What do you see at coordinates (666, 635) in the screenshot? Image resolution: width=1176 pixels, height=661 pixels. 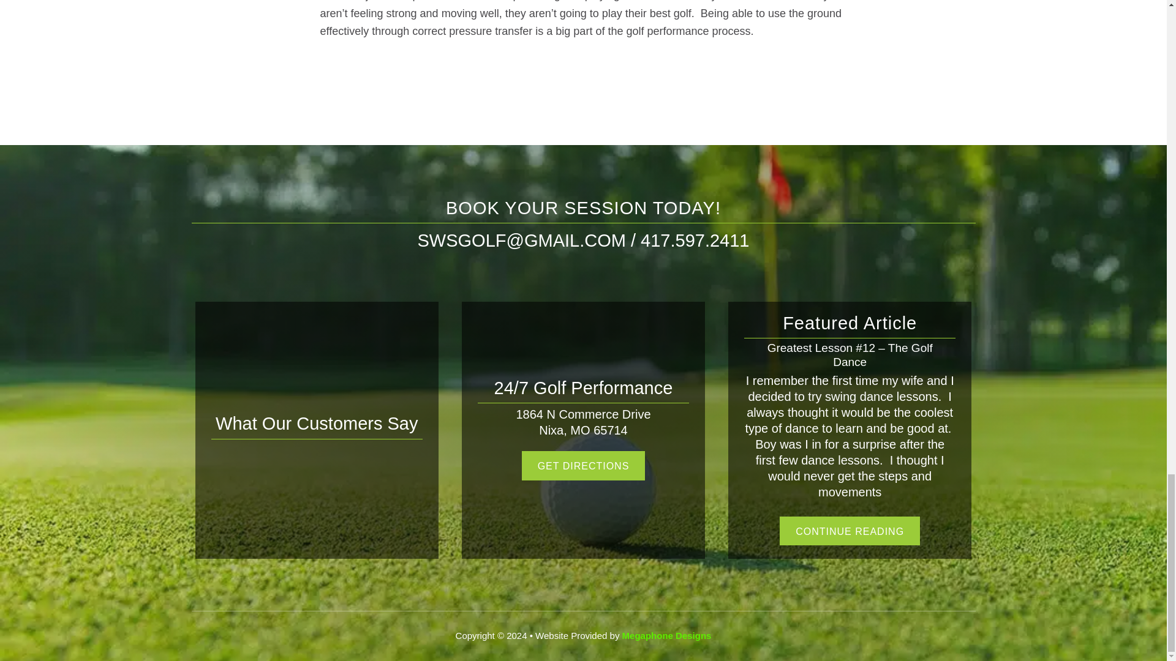 I see `Megaphone Designs` at bounding box center [666, 635].